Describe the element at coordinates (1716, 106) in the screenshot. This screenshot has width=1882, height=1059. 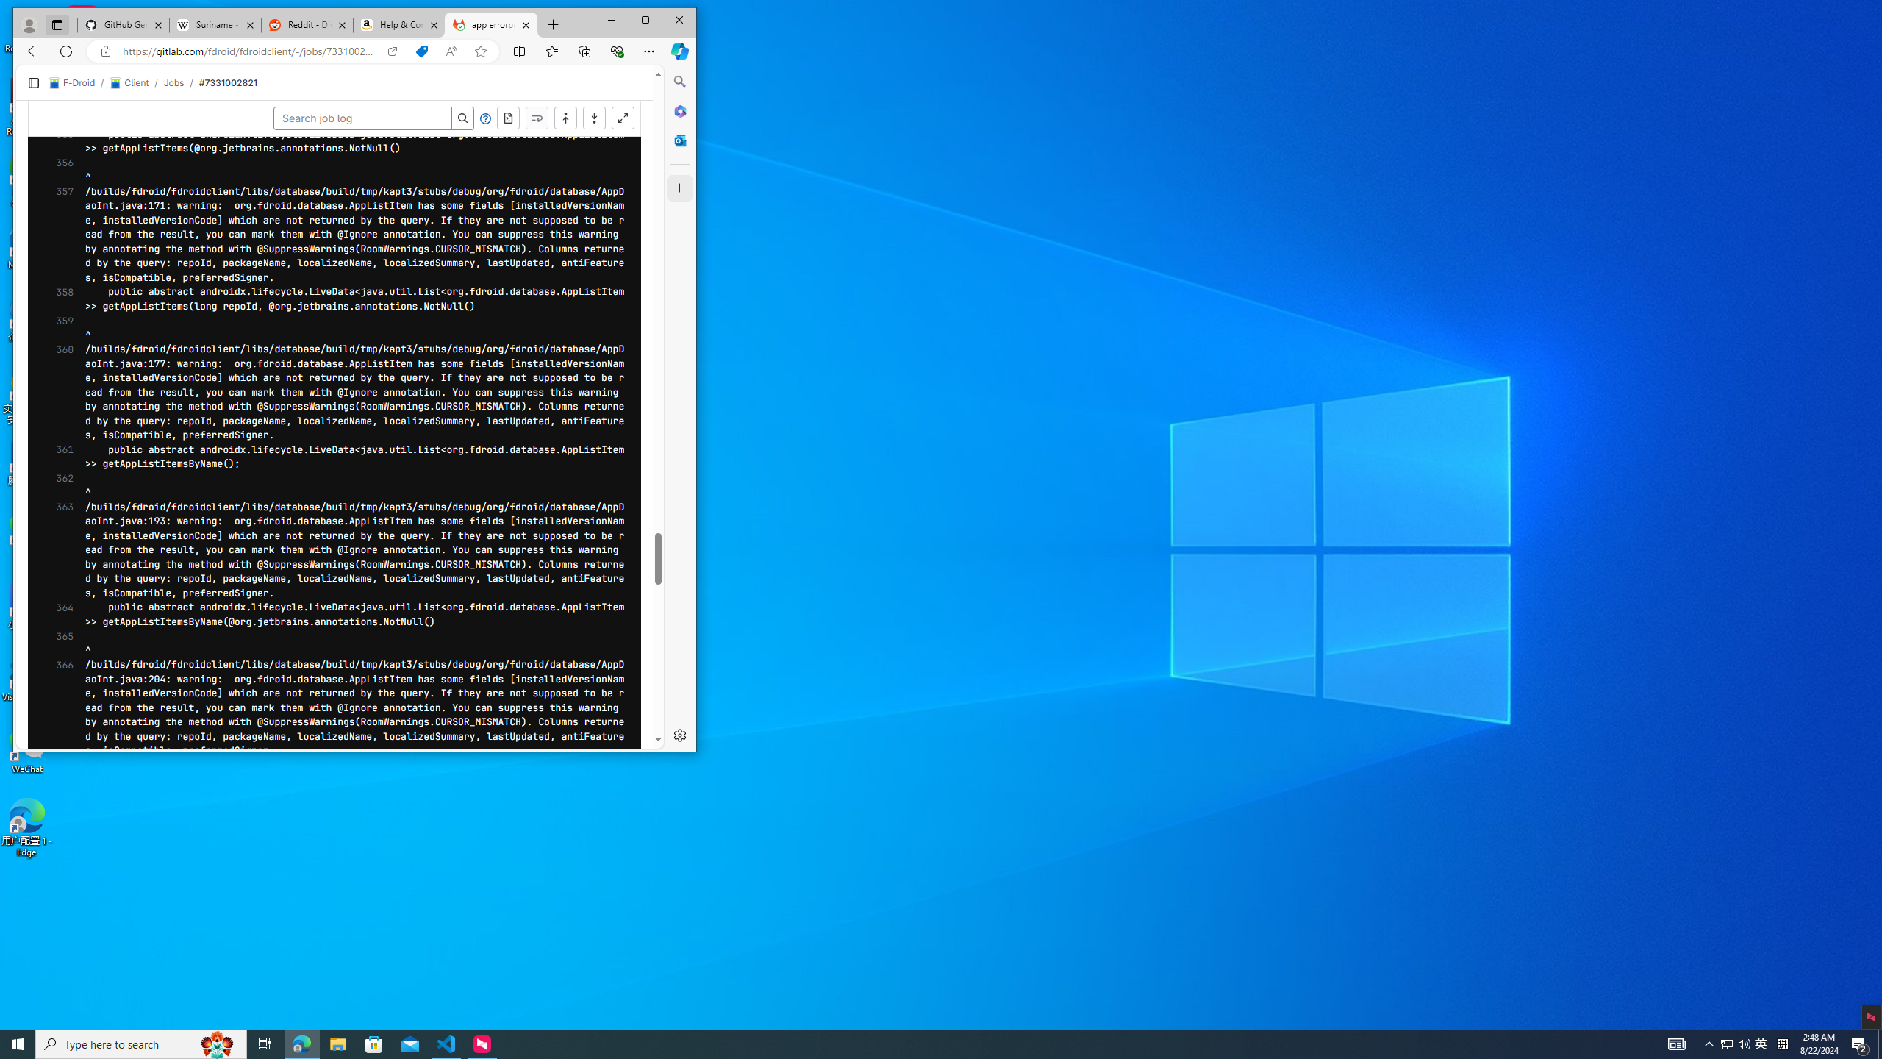
I see `Scroll to next failure` at that location.